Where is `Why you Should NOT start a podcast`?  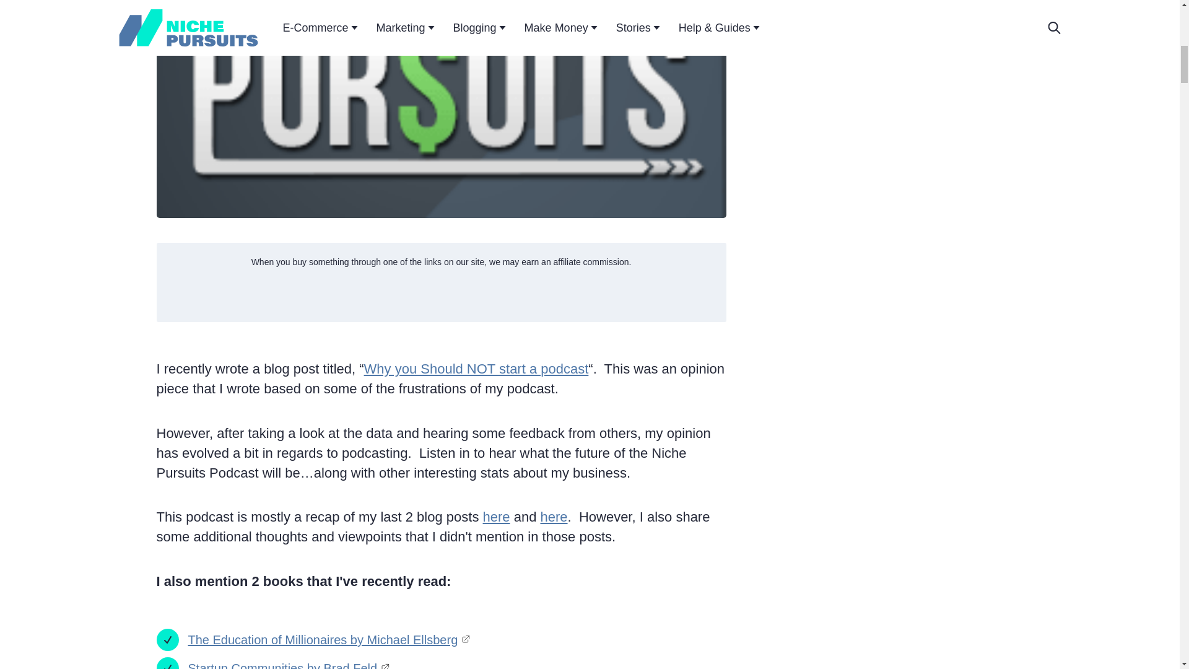 Why you Should NOT start a podcast is located at coordinates (476, 369).